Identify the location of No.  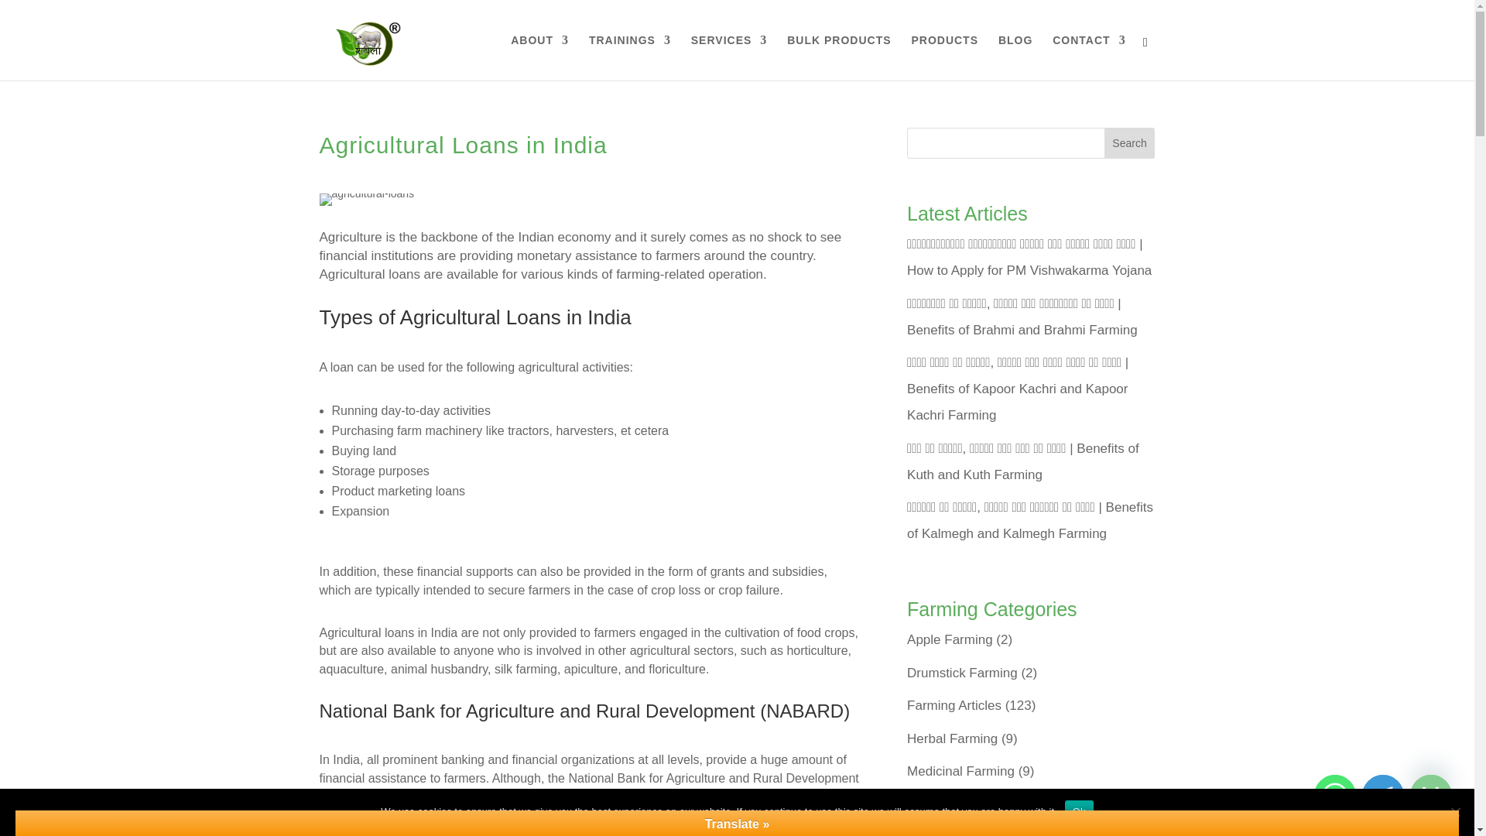
(1455, 811).